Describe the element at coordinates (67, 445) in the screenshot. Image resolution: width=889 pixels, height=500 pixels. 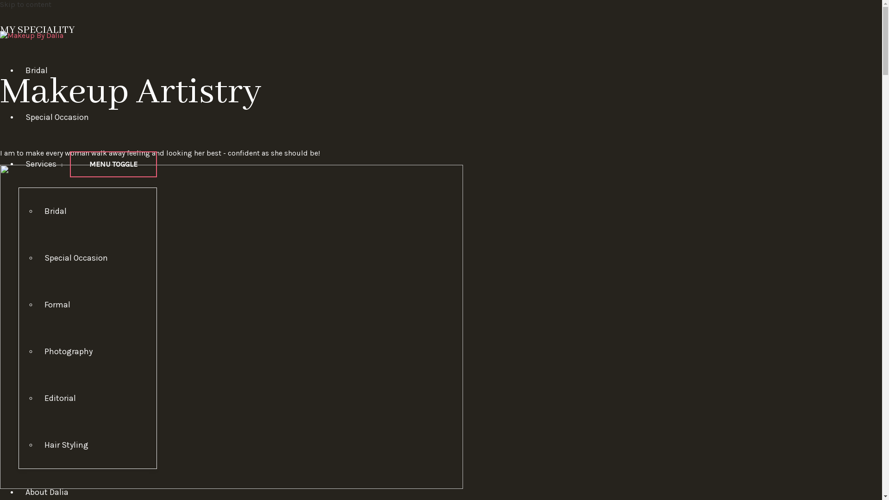
I see `Hair Styling` at that location.